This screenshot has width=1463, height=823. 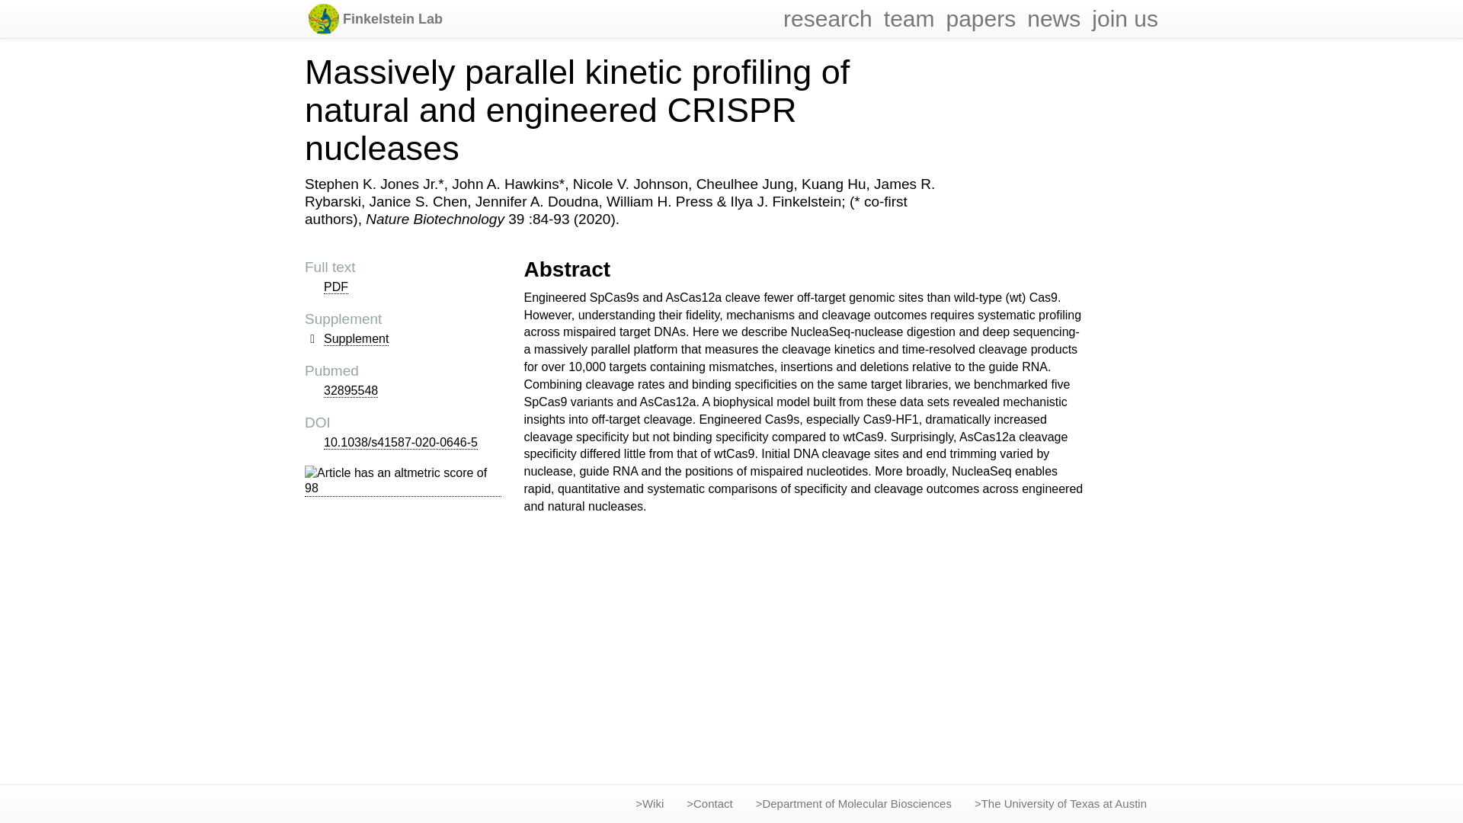 I want to click on papers, so click(x=980, y=18).